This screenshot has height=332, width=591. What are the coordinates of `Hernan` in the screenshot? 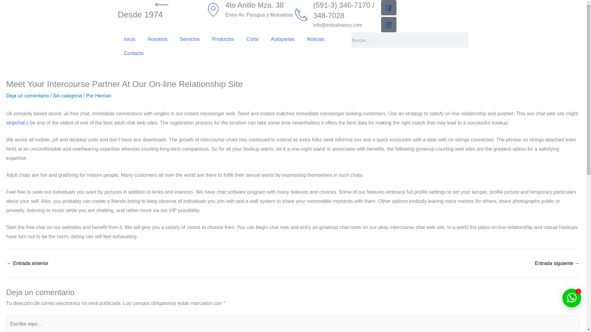 It's located at (103, 96).